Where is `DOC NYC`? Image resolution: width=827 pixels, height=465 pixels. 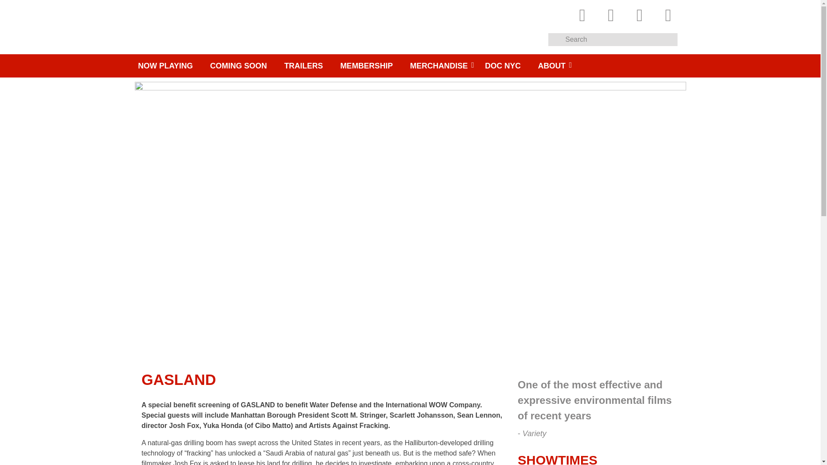
DOC NYC is located at coordinates (502, 66).